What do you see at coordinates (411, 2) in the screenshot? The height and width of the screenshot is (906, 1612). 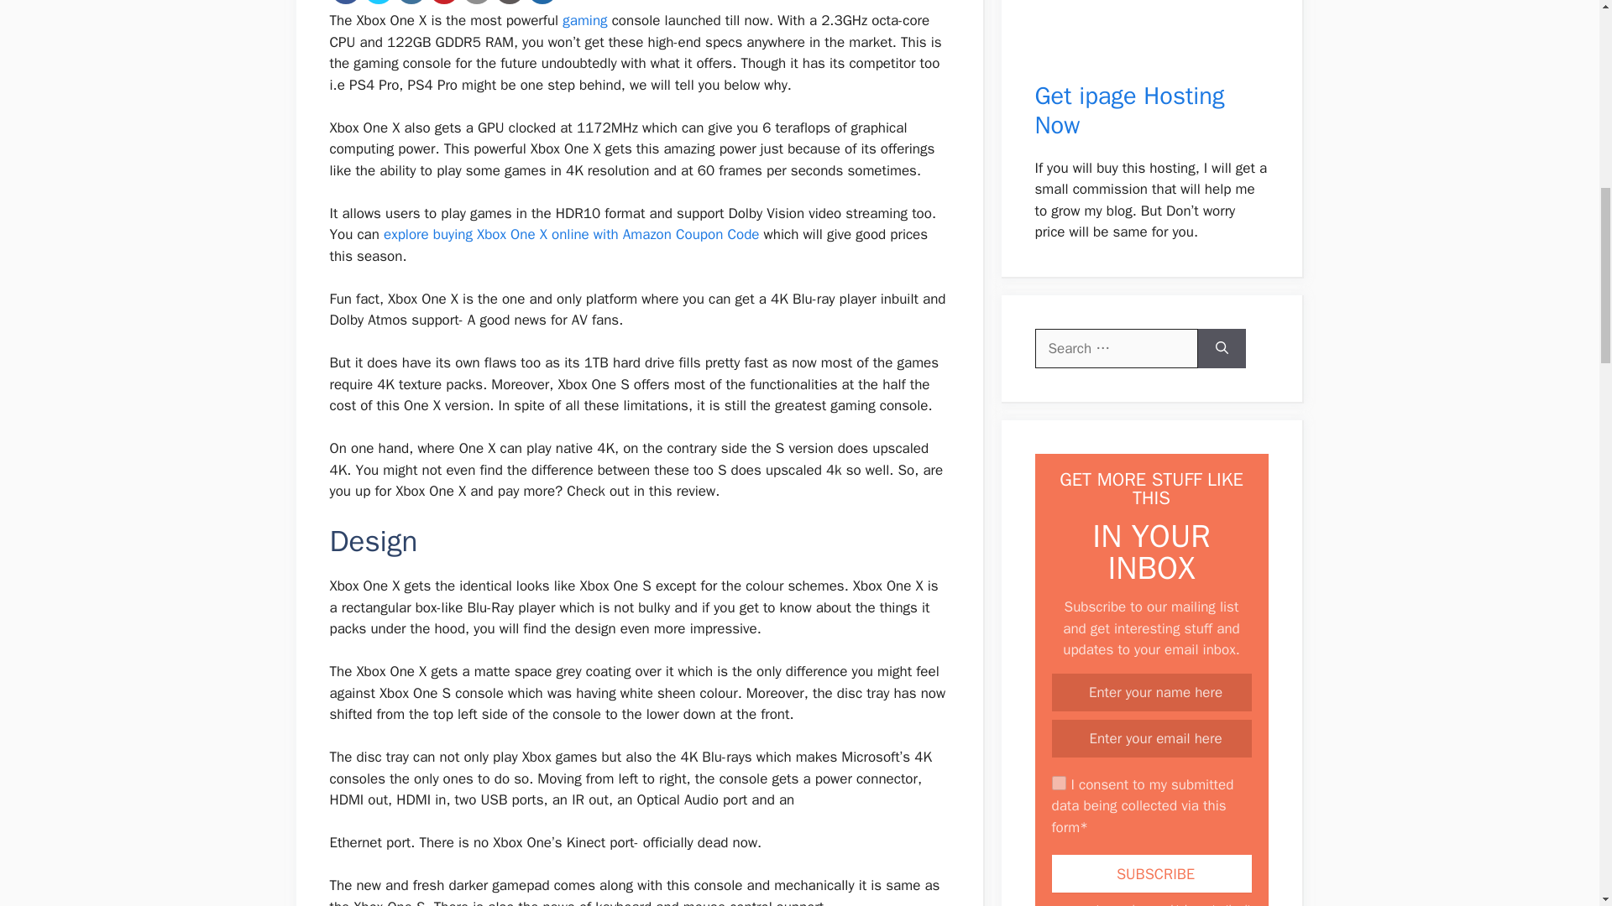 I see `Share on LinkedIn` at bounding box center [411, 2].